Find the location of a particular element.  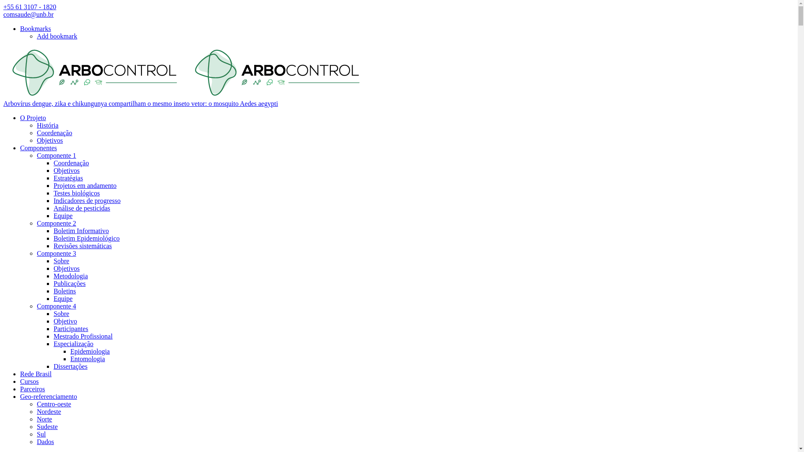

Mestrado Profissional is located at coordinates (83, 336).